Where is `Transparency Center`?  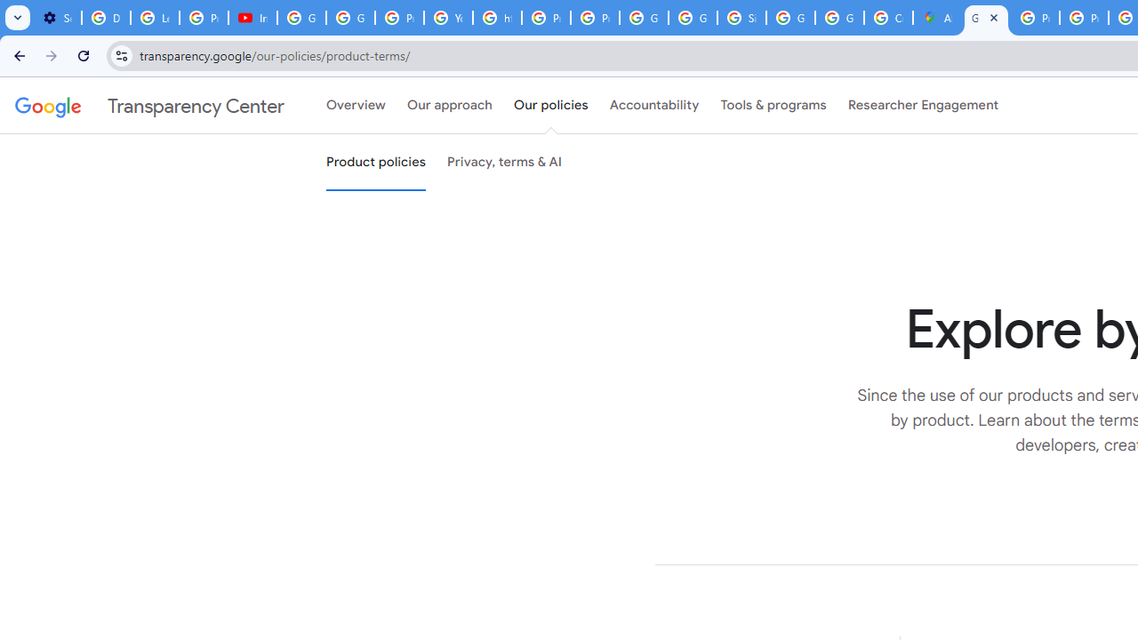 Transparency Center is located at coordinates (149, 106).